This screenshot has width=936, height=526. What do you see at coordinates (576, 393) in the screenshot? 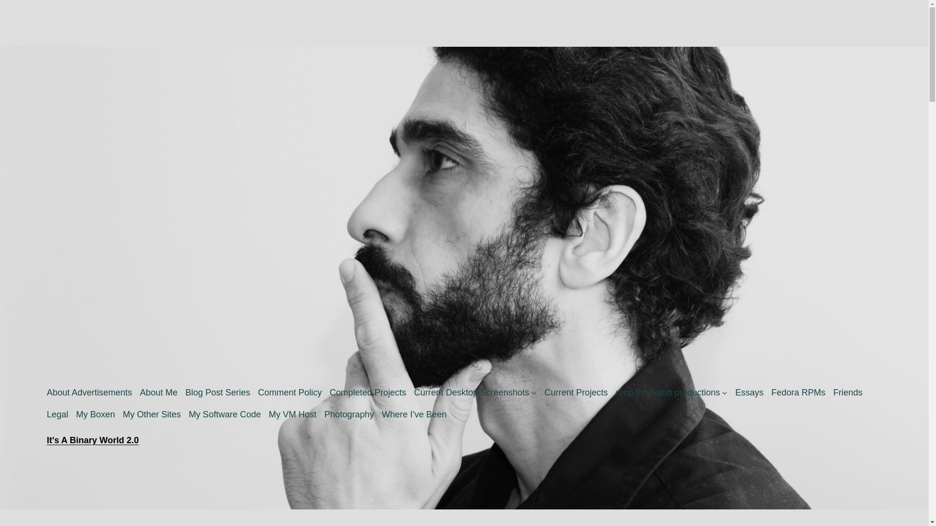
I see `Current Projects` at bounding box center [576, 393].